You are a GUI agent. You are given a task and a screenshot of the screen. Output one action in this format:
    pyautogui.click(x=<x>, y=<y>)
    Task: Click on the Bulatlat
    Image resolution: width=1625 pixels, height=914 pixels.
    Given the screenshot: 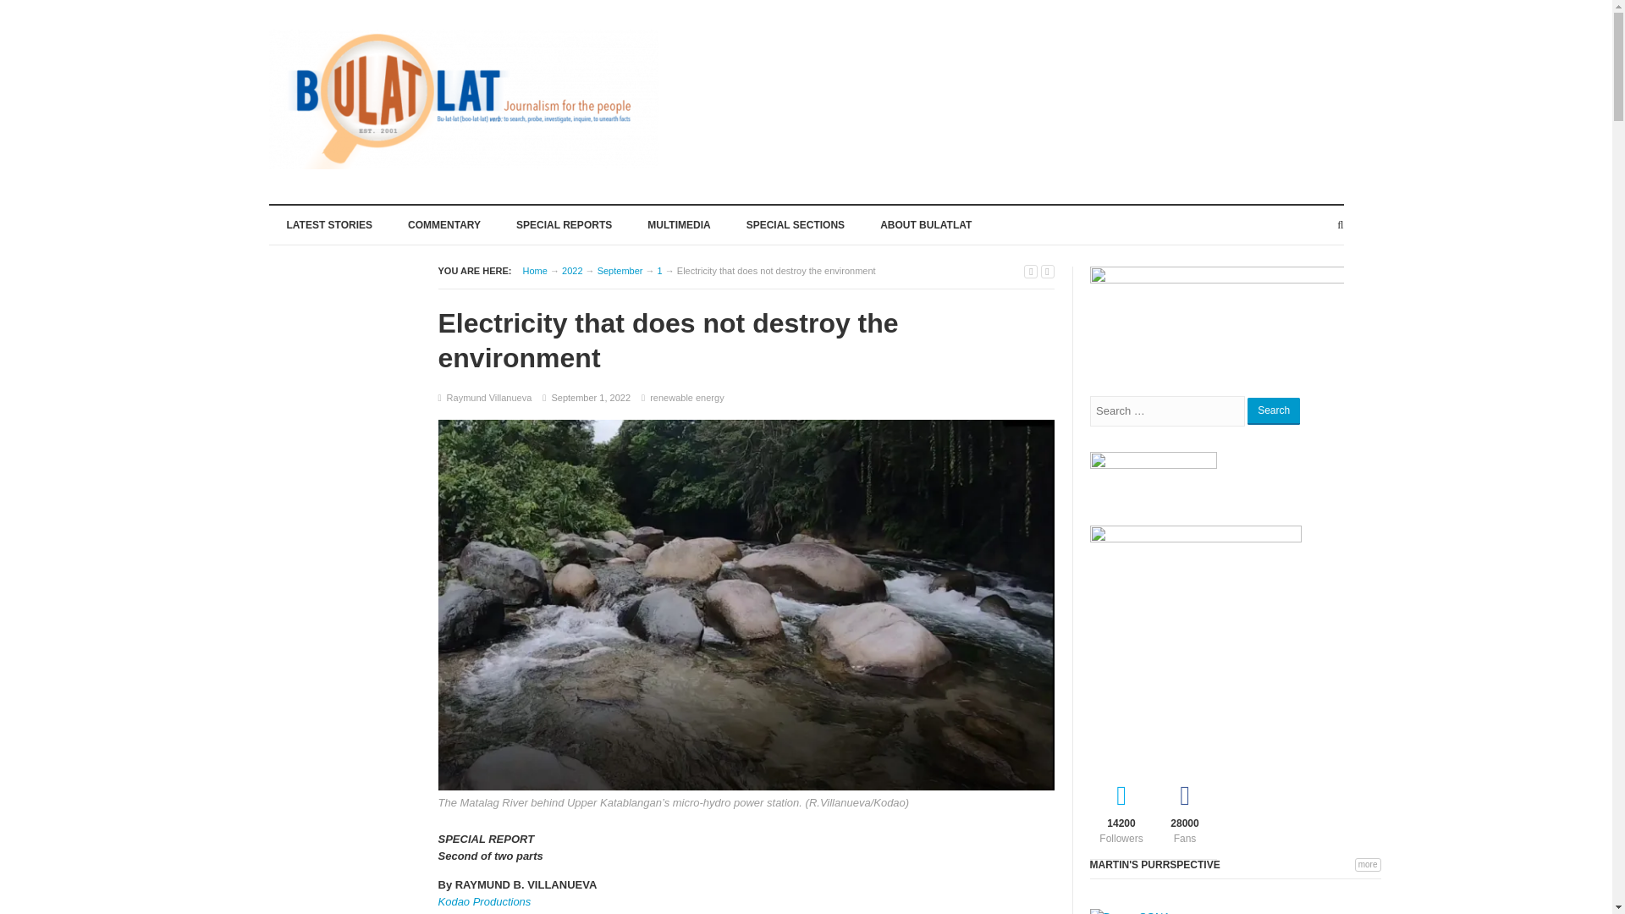 What is the action you would take?
    pyautogui.click(x=535, y=271)
    